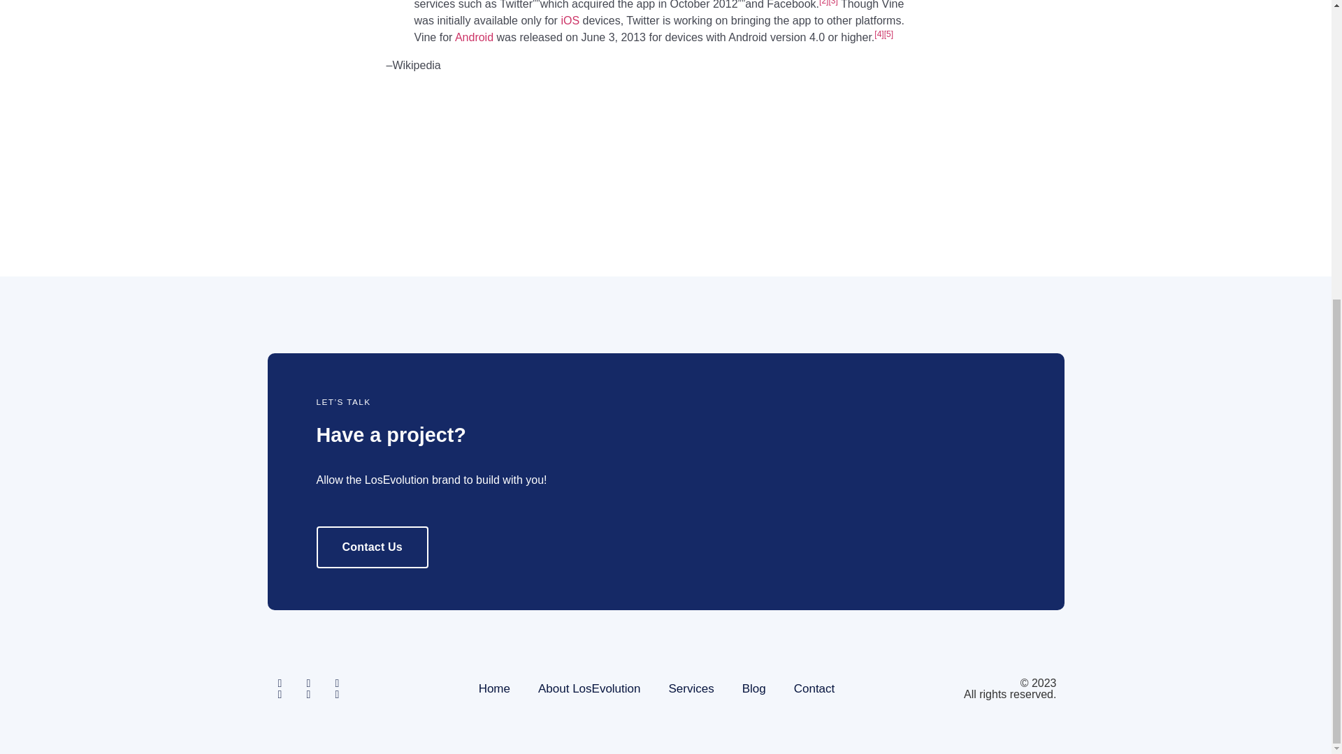  Describe the element at coordinates (372, 547) in the screenshot. I see `Contact Us` at that location.